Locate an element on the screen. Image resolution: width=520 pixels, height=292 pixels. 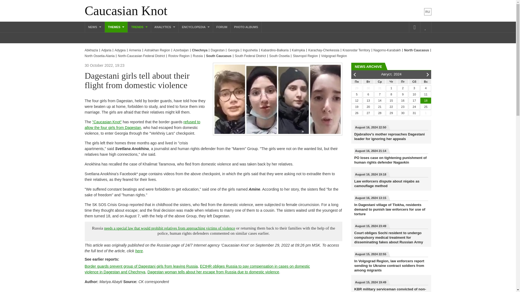
ENCYCLOPEDIA is located at coordinates (196, 27).